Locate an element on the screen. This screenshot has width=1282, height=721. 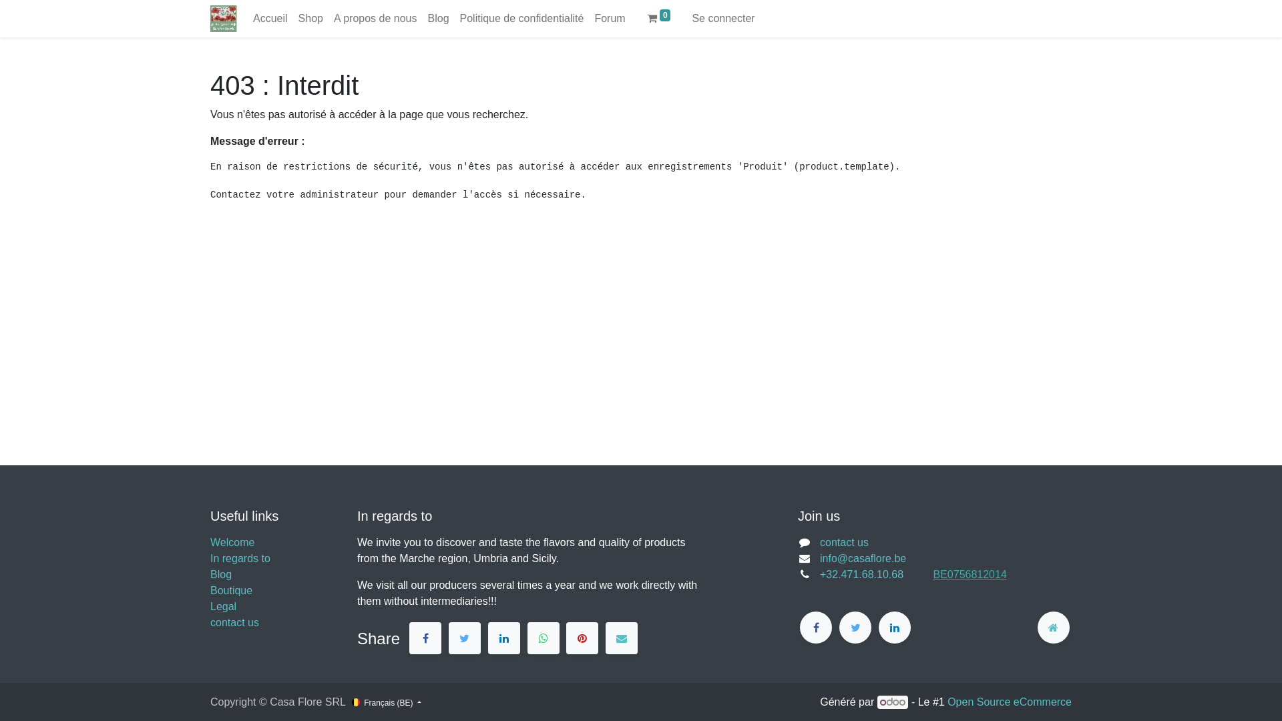
Forum is located at coordinates (610, 19).